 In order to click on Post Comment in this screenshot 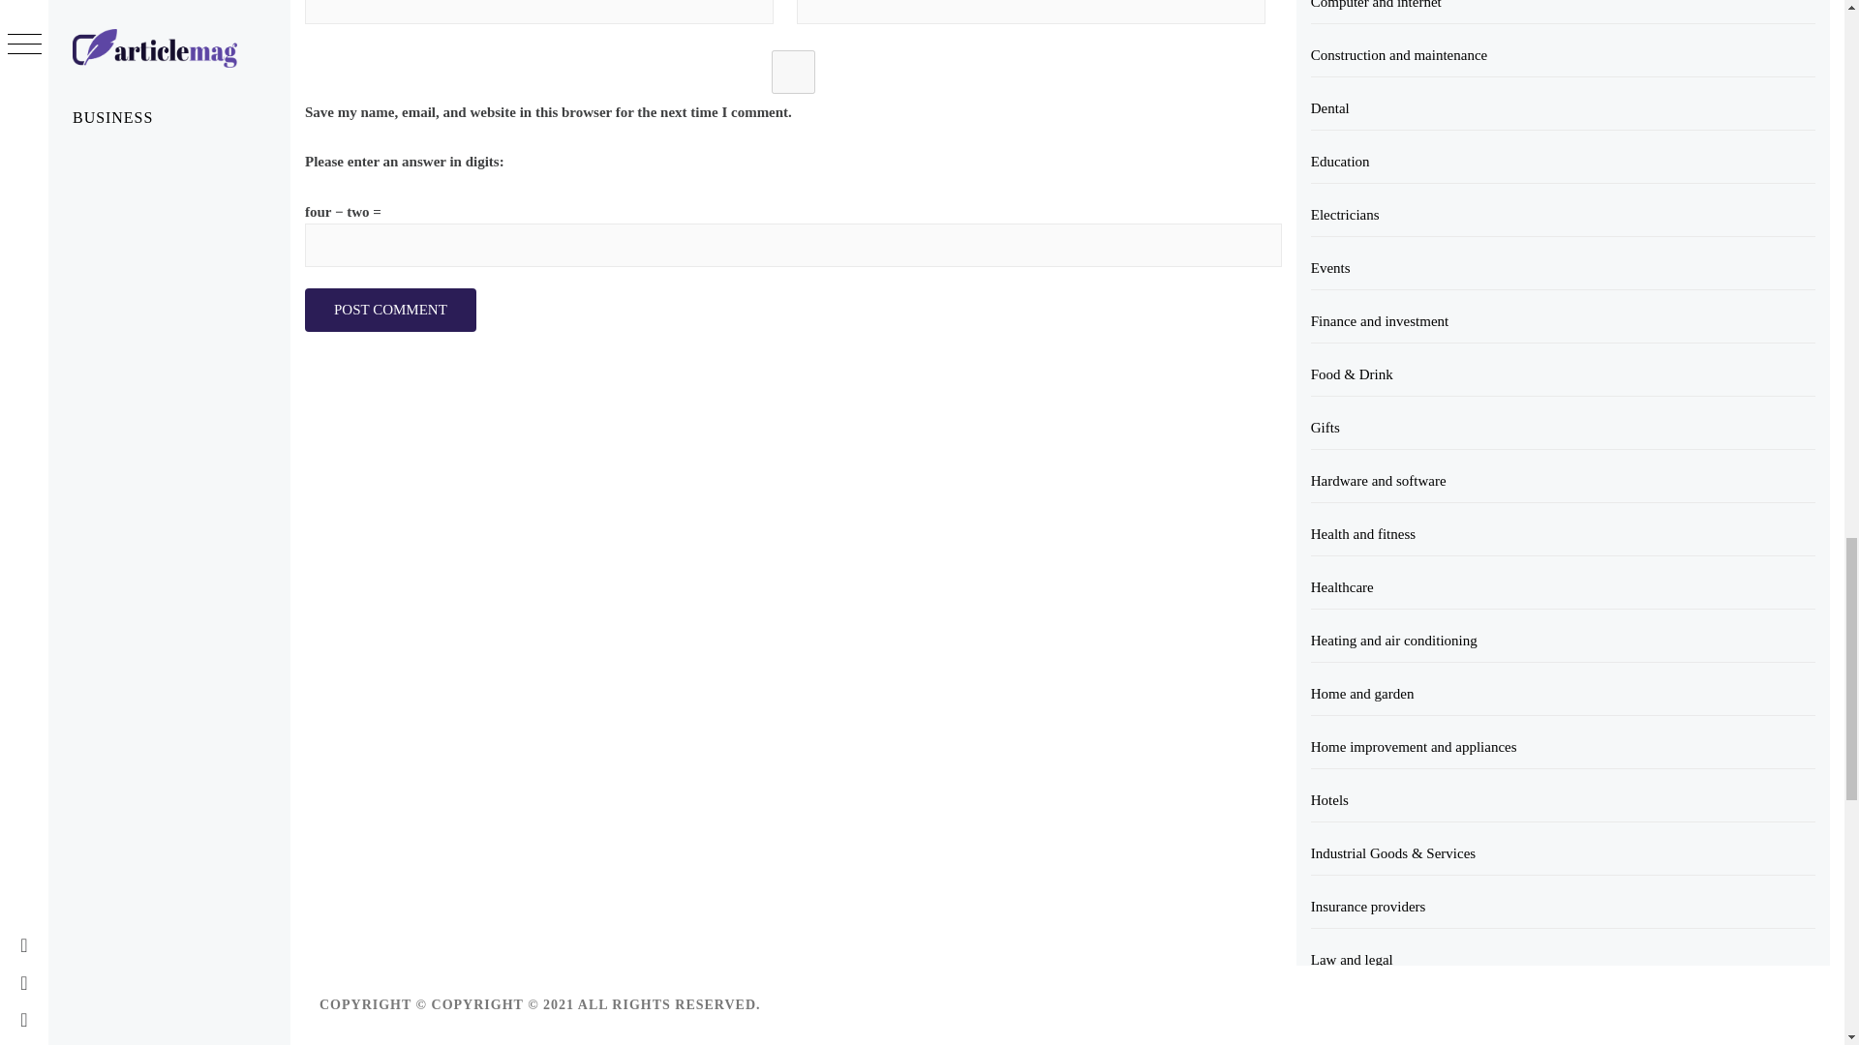, I will do `click(389, 310)`.